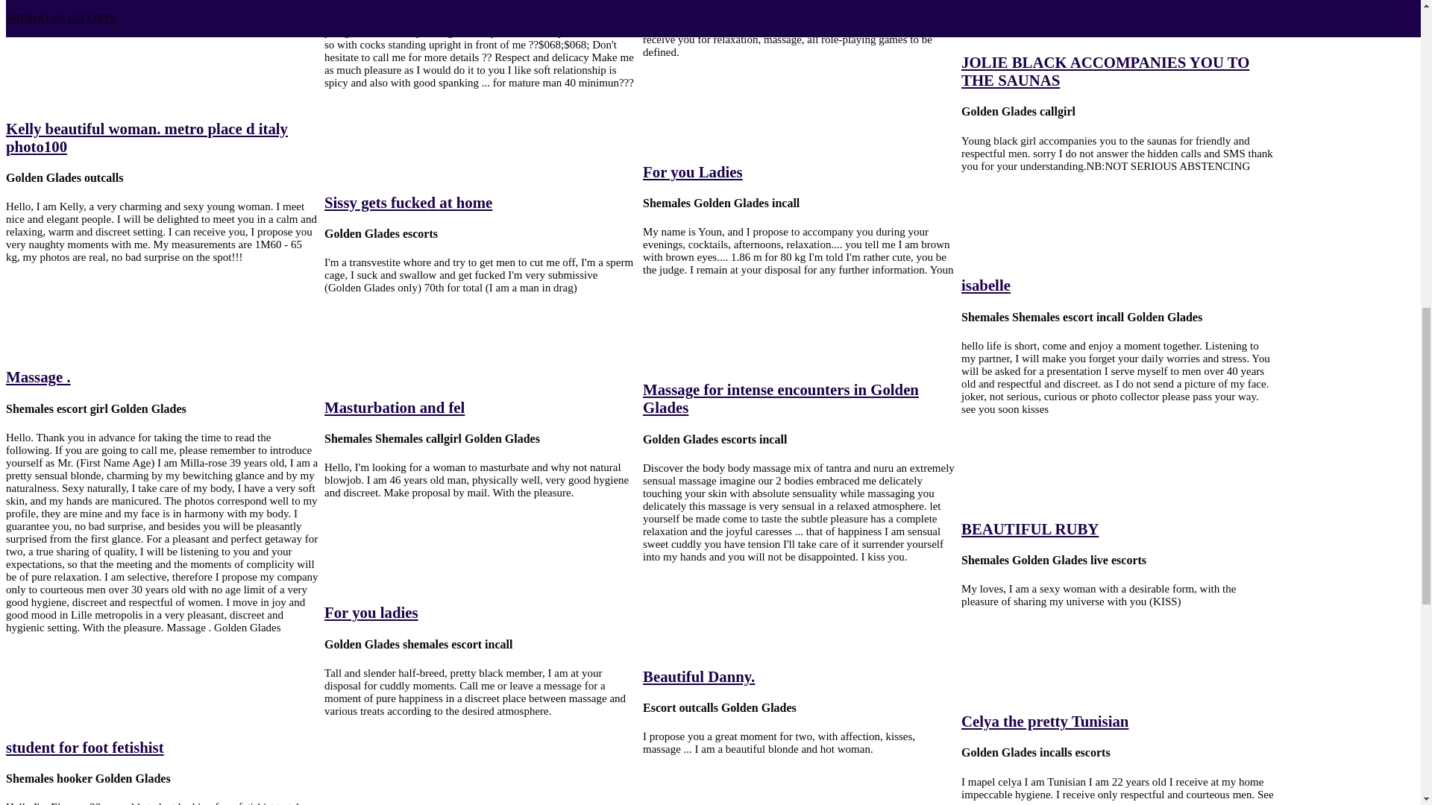  What do you see at coordinates (146, 137) in the screenshot?
I see `Kelly beautiful woman. metro place d italy photo100` at bounding box center [146, 137].